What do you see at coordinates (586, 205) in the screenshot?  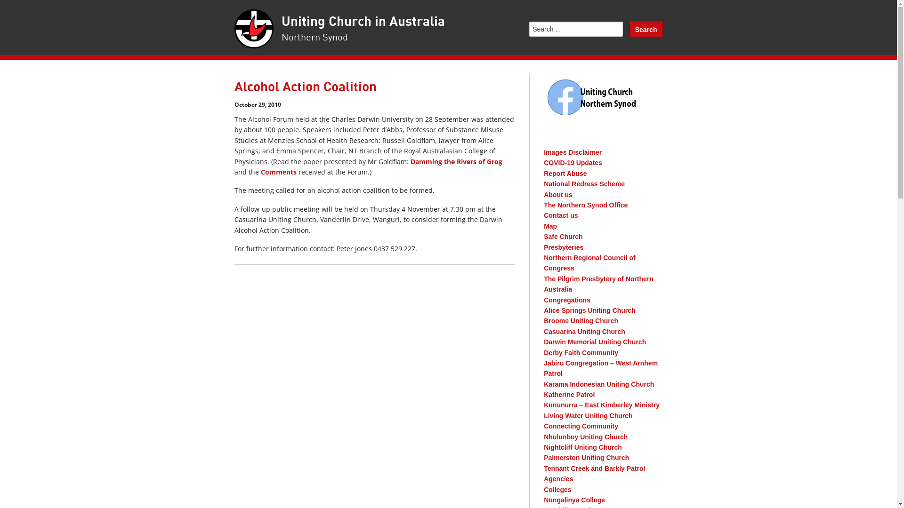 I see `The Northern Synod Office` at bounding box center [586, 205].